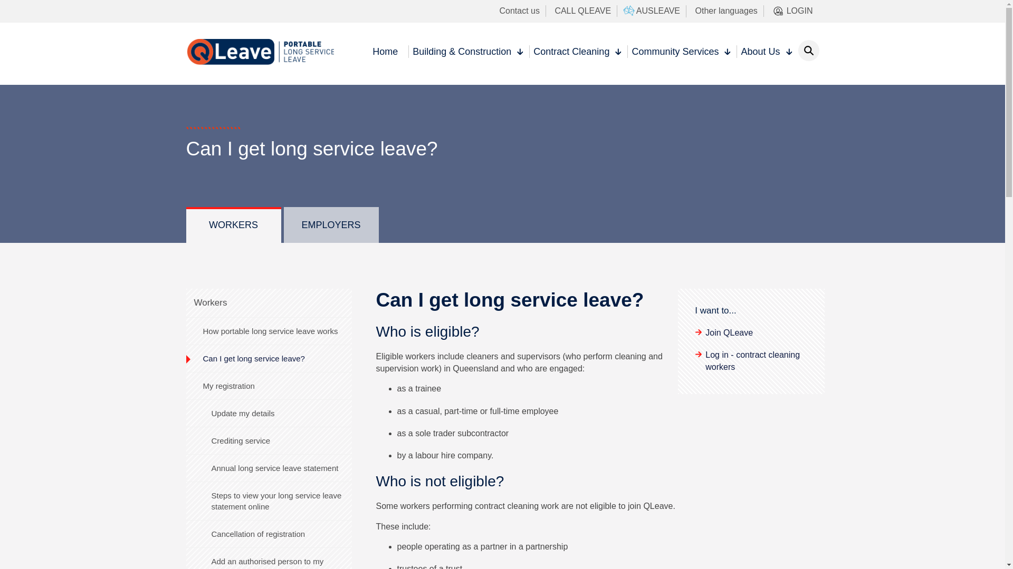 The height and width of the screenshot is (569, 1013). I want to click on CALL QLEAVE, so click(582, 11).